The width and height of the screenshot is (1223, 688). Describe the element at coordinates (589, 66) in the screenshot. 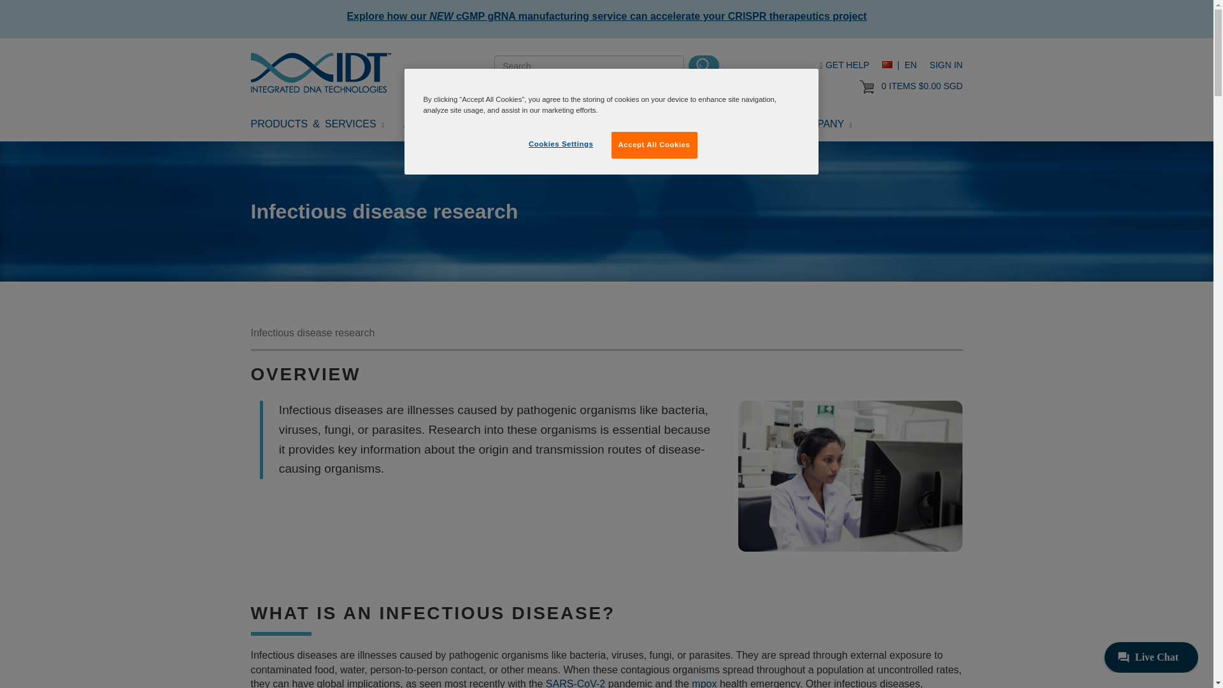

I see `Search input` at that location.